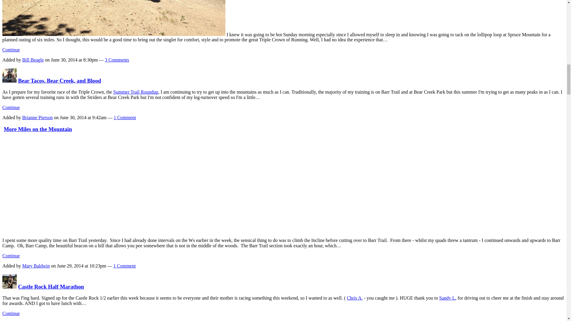 Image resolution: width=571 pixels, height=321 pixels. What do you see at coordinates (117, 60) in the screenshot?
I see `3 Comments` at bounding box center [117, 60].